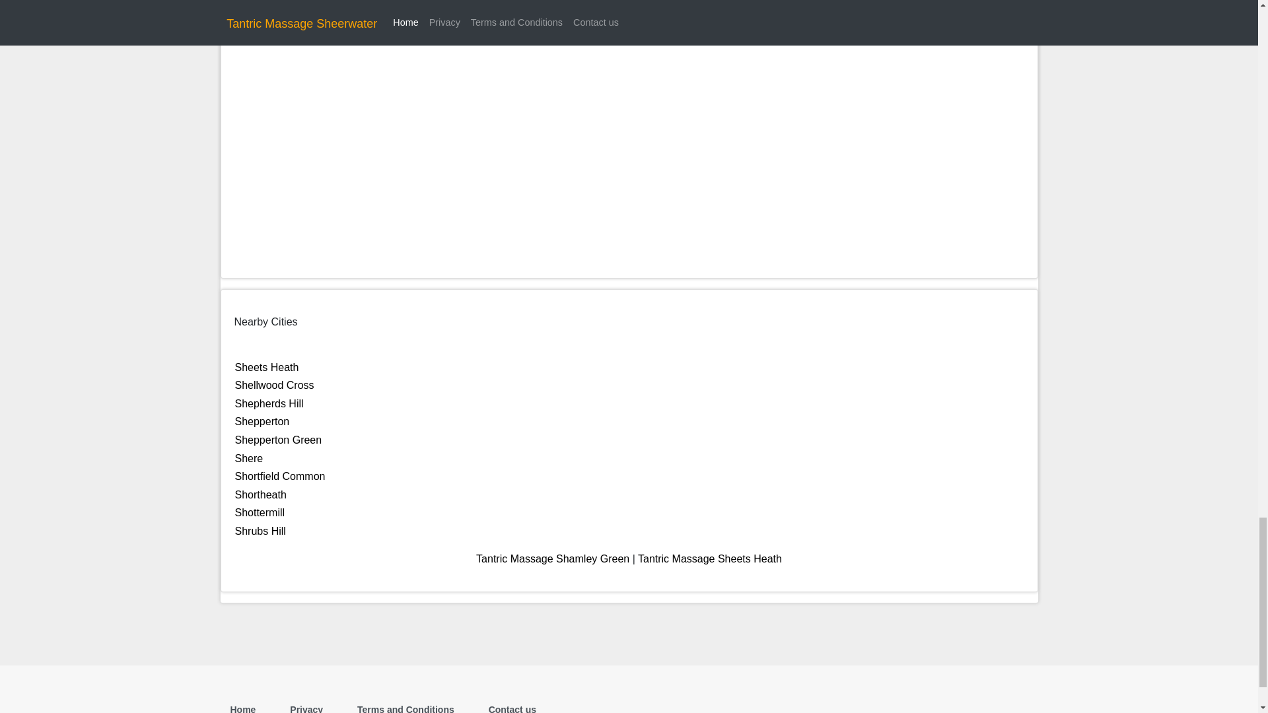 This screenshot has height=713, width=1268. What do you see at coordinates (269, 403) in the screenshot?
I see `Shepherds Hill` at bounding box center [269, 403].